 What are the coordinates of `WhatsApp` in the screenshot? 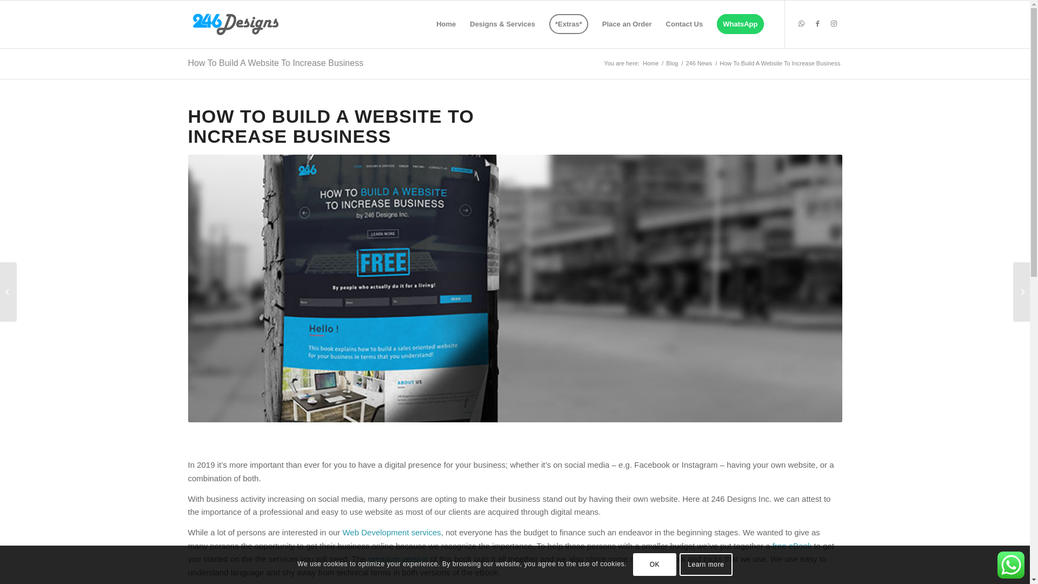 It's located at (802, 24).